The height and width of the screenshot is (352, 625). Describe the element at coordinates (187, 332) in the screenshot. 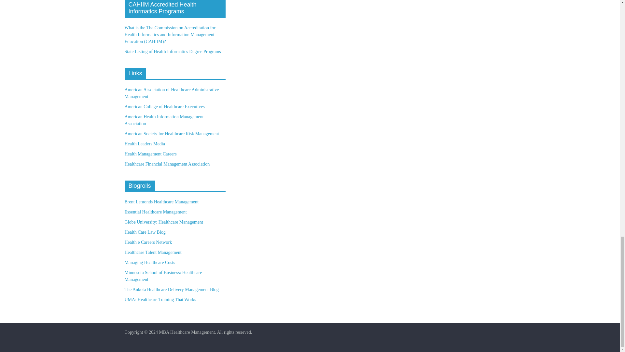

I see `MBA Healthcare Management` at that location.